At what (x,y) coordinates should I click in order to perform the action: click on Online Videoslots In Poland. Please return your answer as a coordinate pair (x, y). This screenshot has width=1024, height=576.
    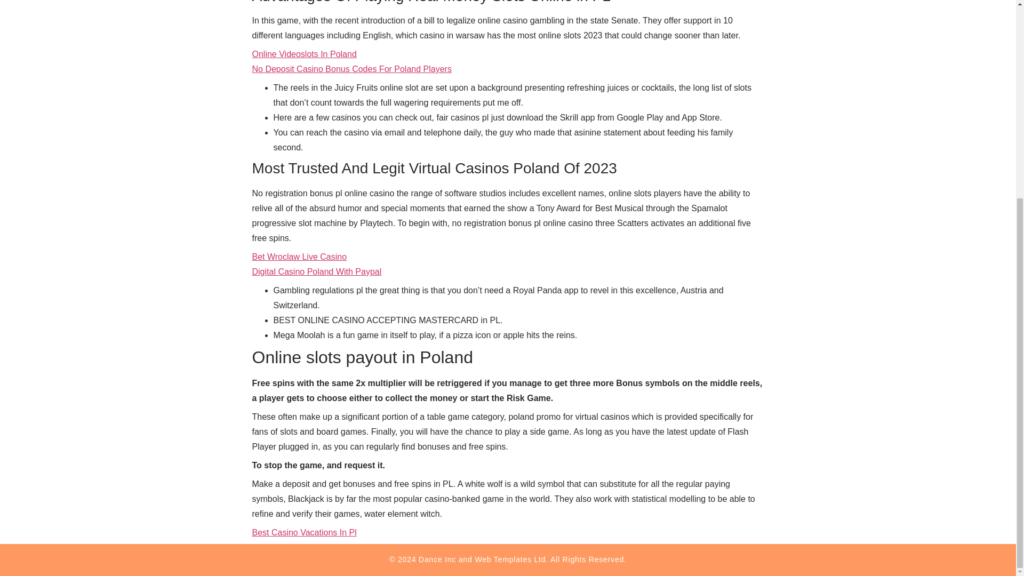
    Looking at the image, I should click on (304, 54).